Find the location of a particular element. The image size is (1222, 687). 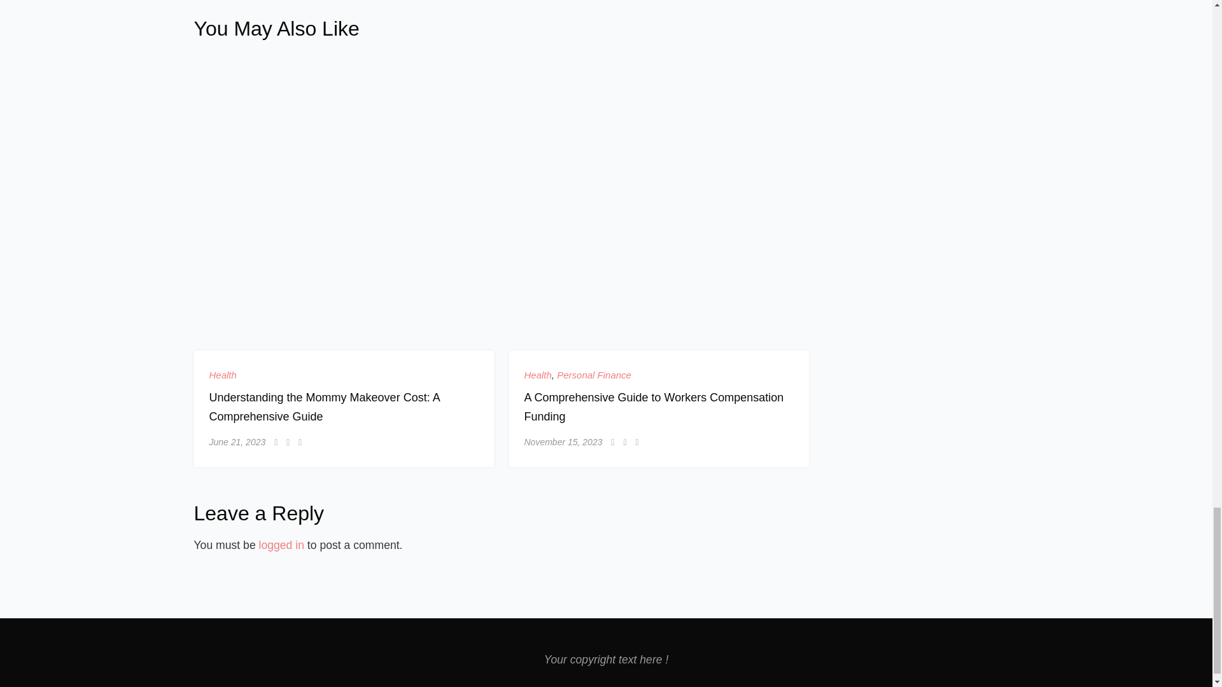

Personal Finance is located at coordinates (594, 375).